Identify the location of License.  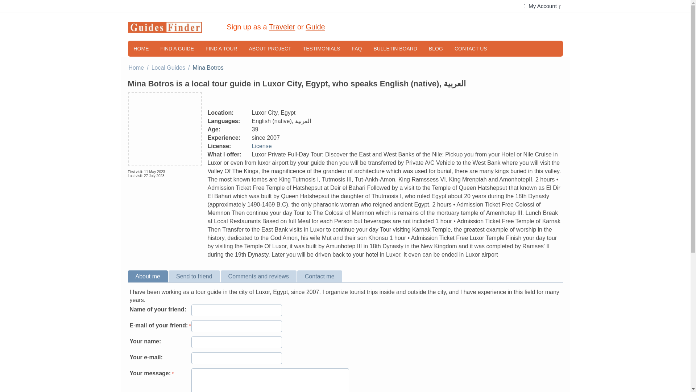
(261, 146).